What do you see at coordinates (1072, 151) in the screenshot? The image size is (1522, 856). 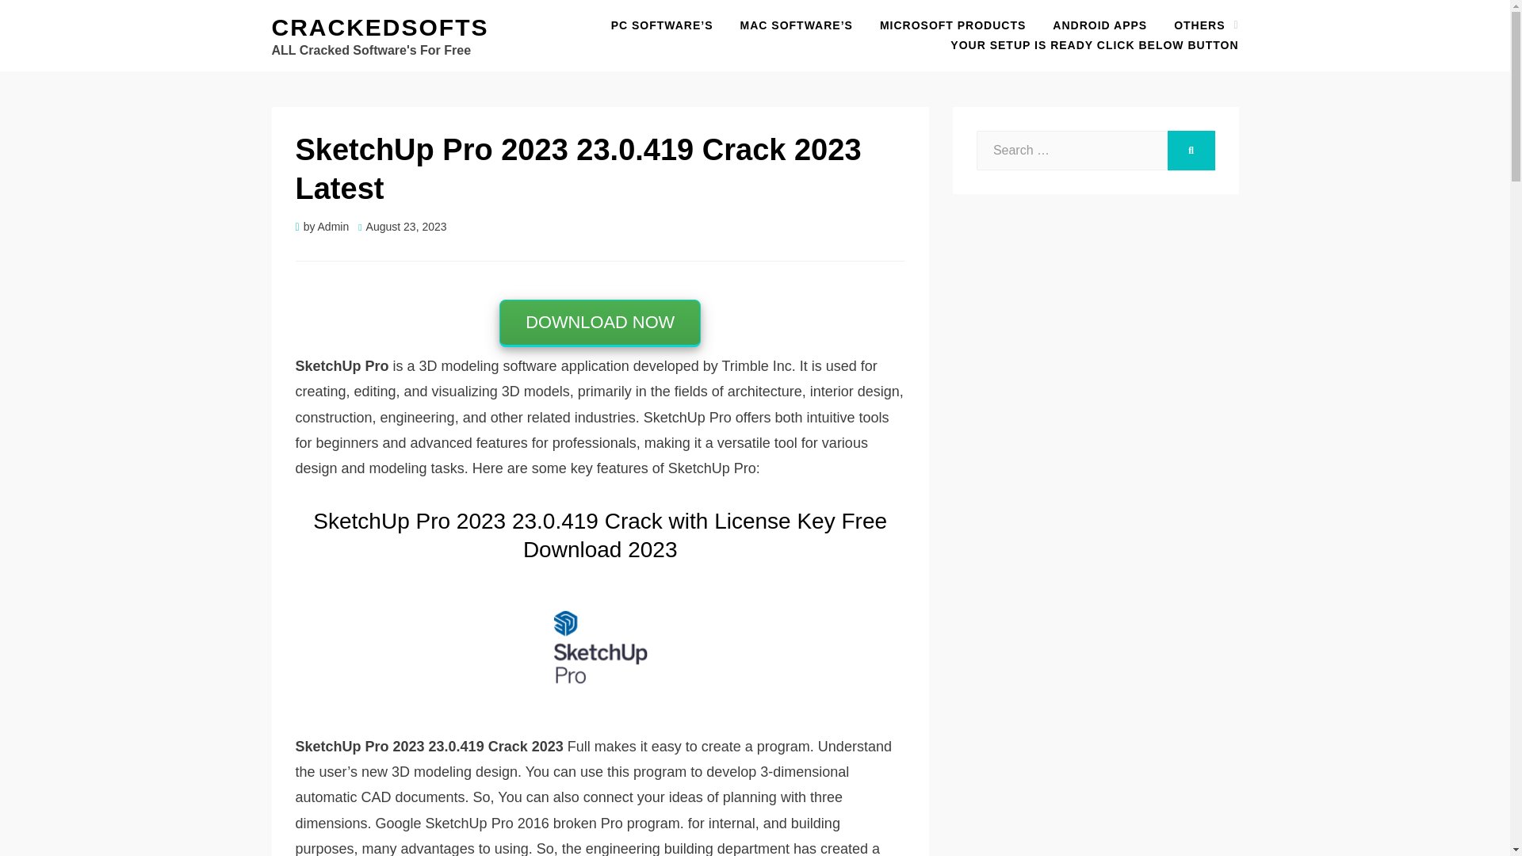 I see `Search for:` at bounding box center [1072, 151].